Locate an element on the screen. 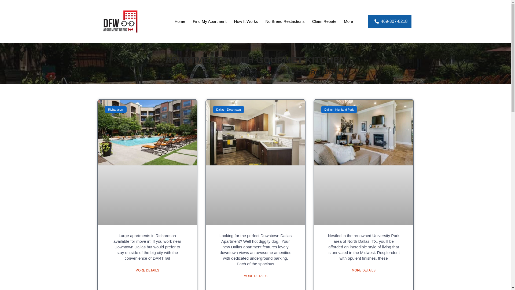 The width and height of the screenshot is (515, 290). How It Works is located at coordinates (246, 21).